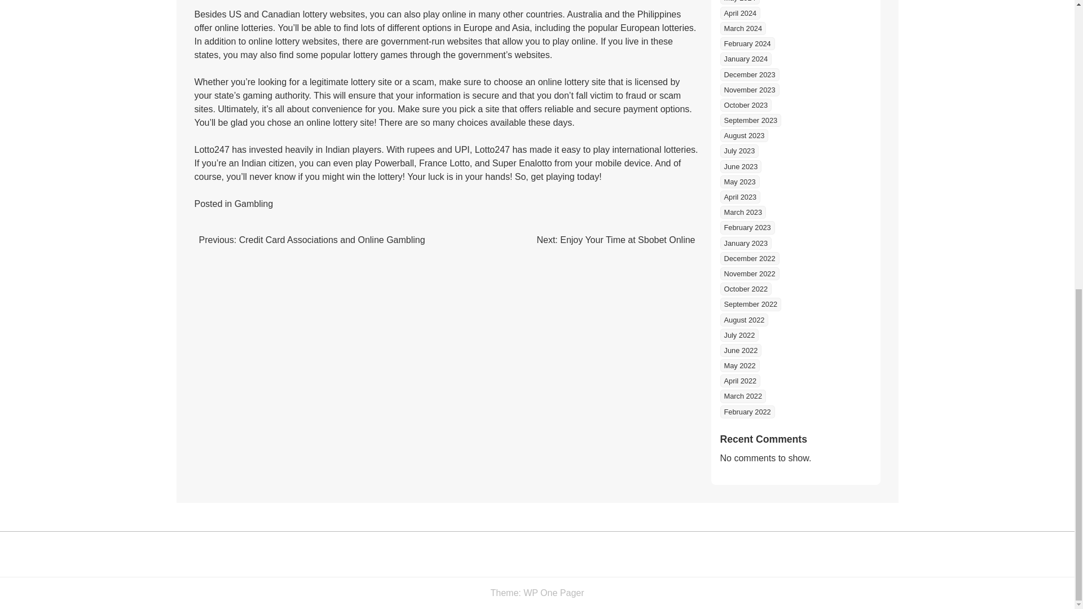  I want to click on October 2023, so click(746, 105).